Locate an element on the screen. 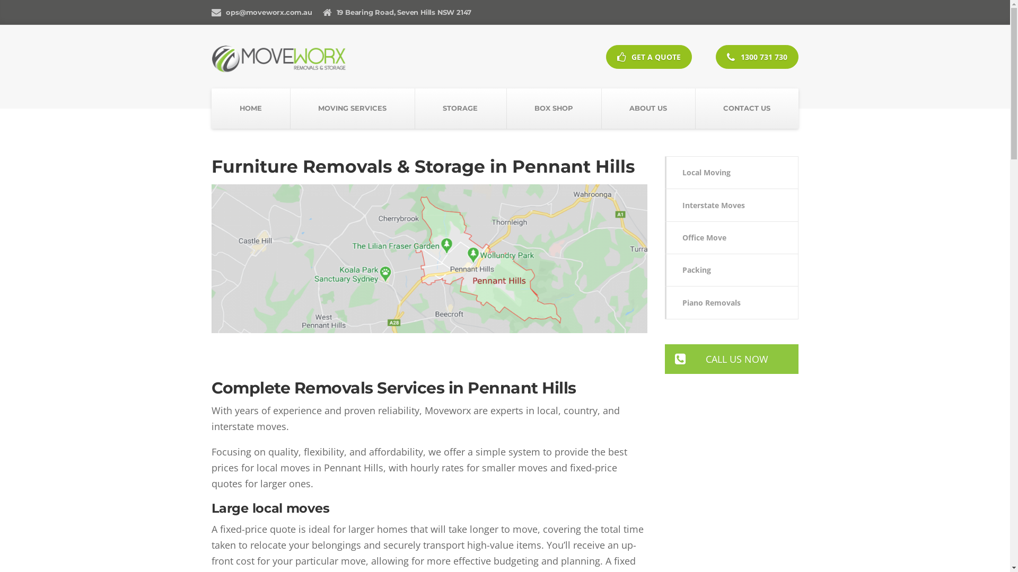  ops@moveworx.com.au is located at coordinates (262, 13).